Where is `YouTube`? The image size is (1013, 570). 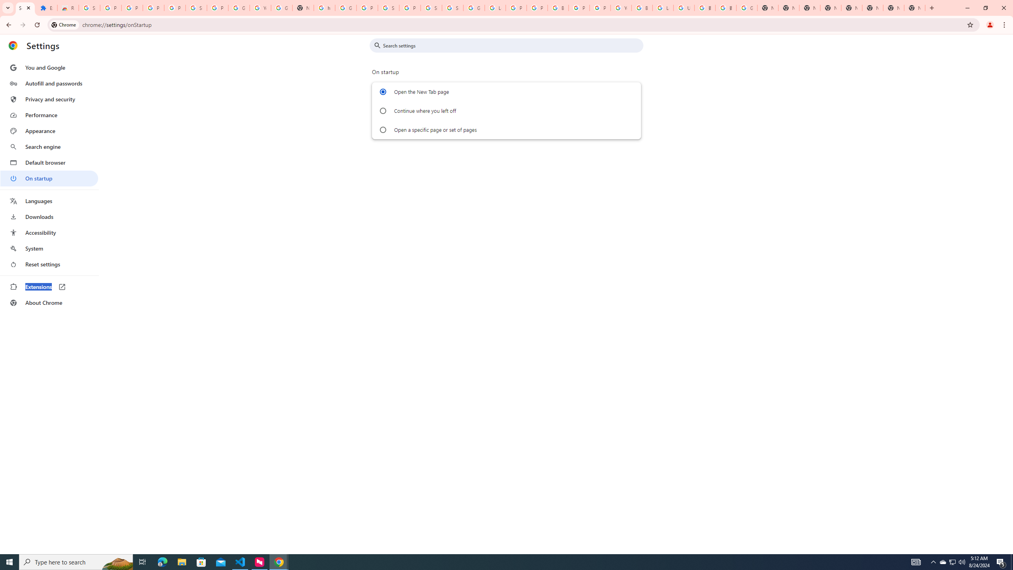 YouTube is located at coordinates (260, 8).